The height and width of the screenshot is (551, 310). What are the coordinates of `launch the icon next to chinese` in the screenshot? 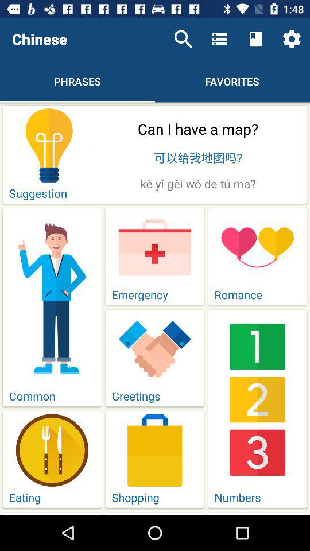 It's located at (183, 39).